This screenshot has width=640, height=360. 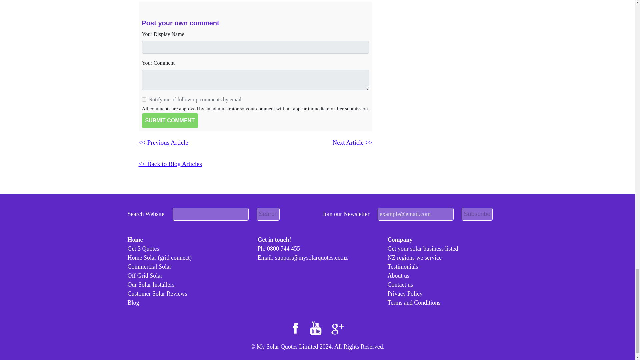 What do you see at coordinates (268, 214) in the screenshot?
I see `Search` at bounding box center [268, 214].